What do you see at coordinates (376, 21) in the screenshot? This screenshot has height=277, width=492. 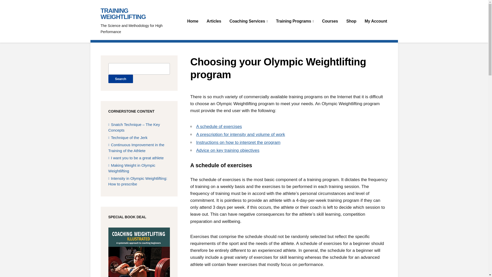 I see `My Account` at bounding box center [376, 21].